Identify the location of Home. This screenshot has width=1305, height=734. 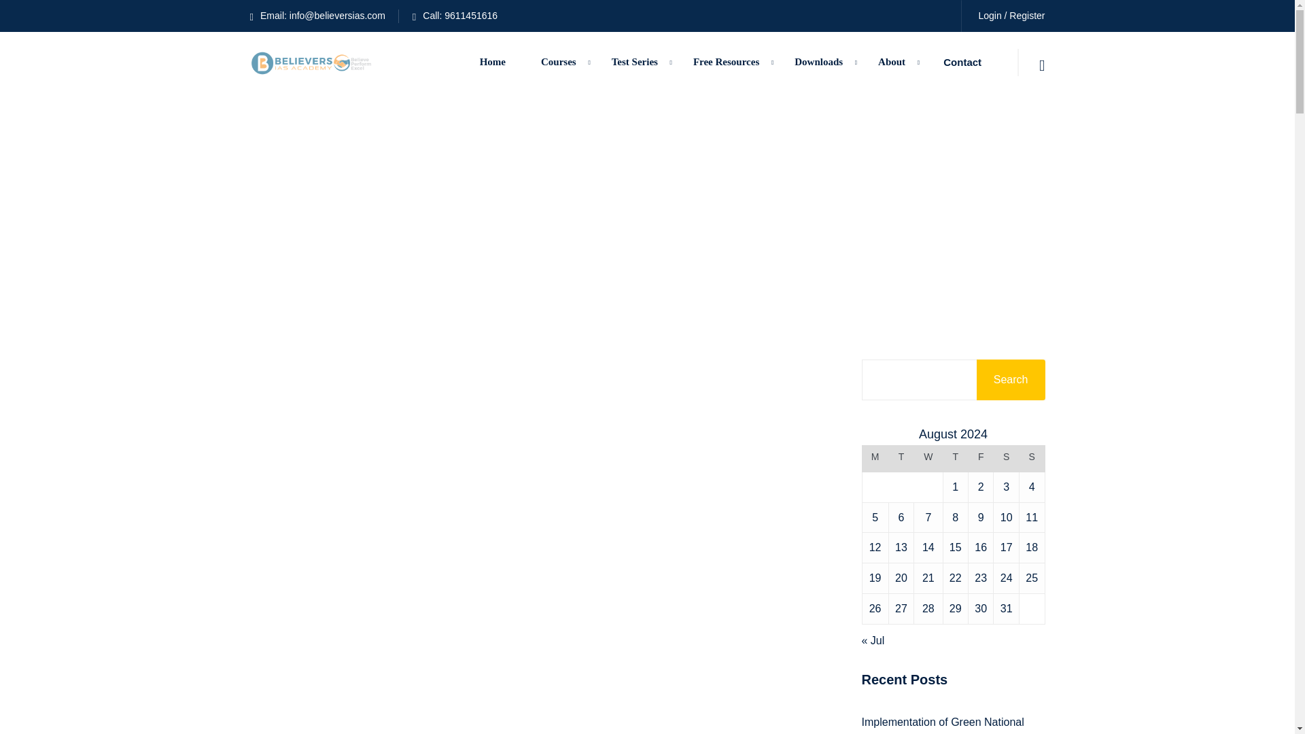
(492, 63).